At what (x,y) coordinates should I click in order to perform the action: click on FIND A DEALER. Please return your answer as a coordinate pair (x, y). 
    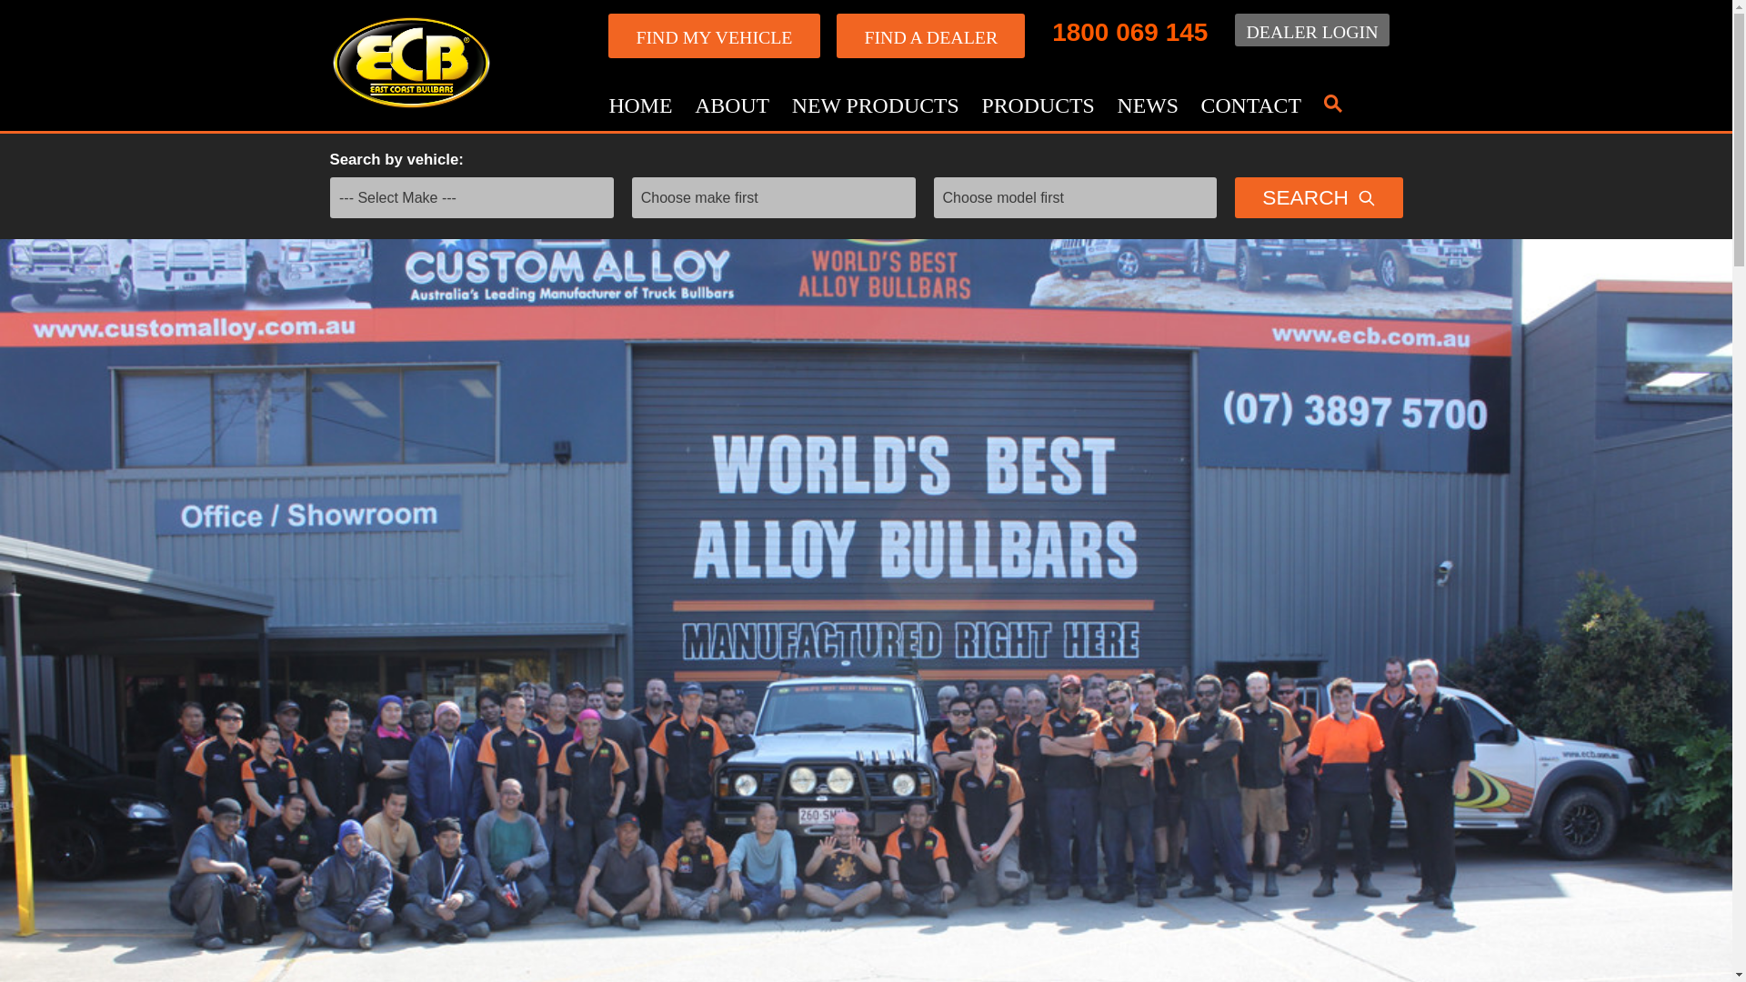
    Looking at the image, I should click on (930, 35).